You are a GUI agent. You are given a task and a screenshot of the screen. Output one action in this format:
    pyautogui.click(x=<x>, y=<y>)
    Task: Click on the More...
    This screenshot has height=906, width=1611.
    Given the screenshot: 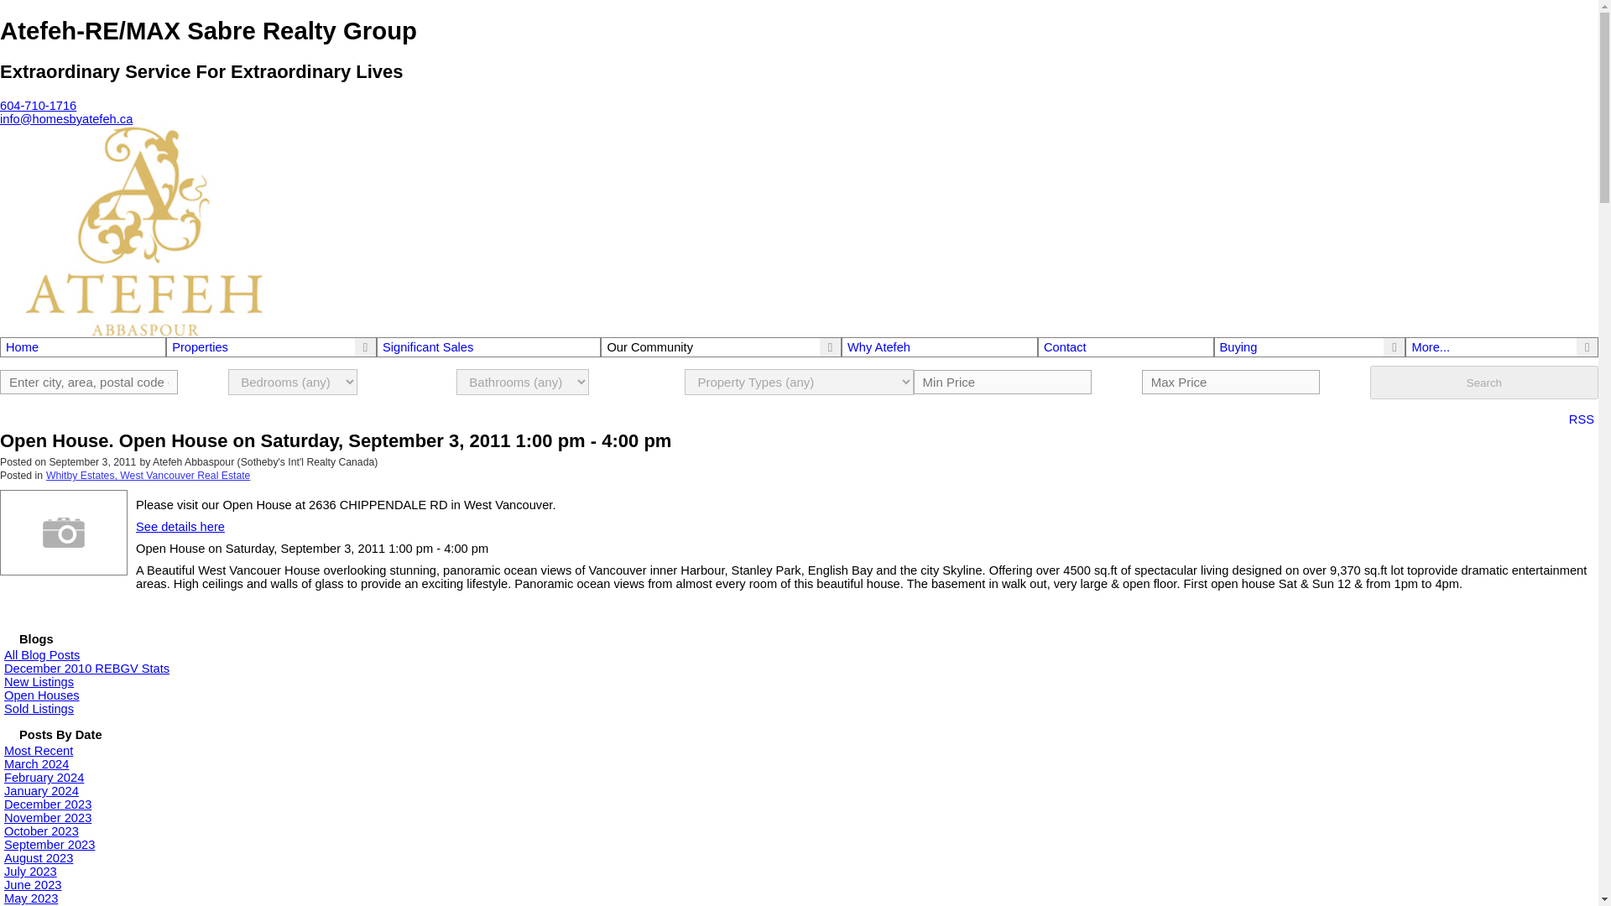 What is the action you would take?
    pyautogui.click(x=1430, y=347)
    